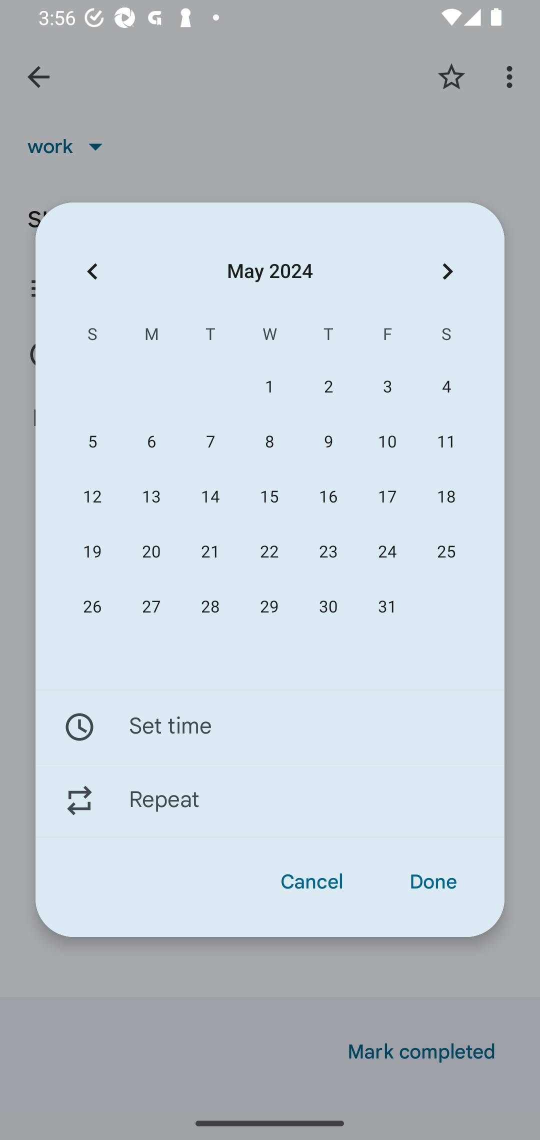 The image size is (540, 1140). I want to click on 27 27 May 2024, so click(151, 607).